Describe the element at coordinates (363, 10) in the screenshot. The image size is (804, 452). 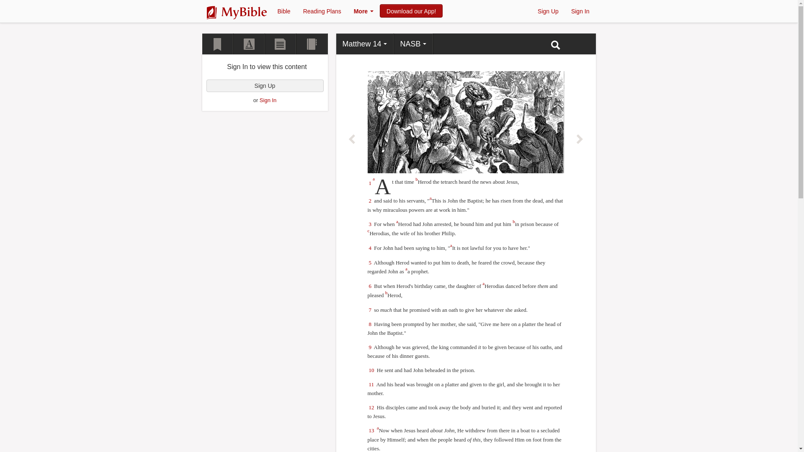
I see `More` at that location.